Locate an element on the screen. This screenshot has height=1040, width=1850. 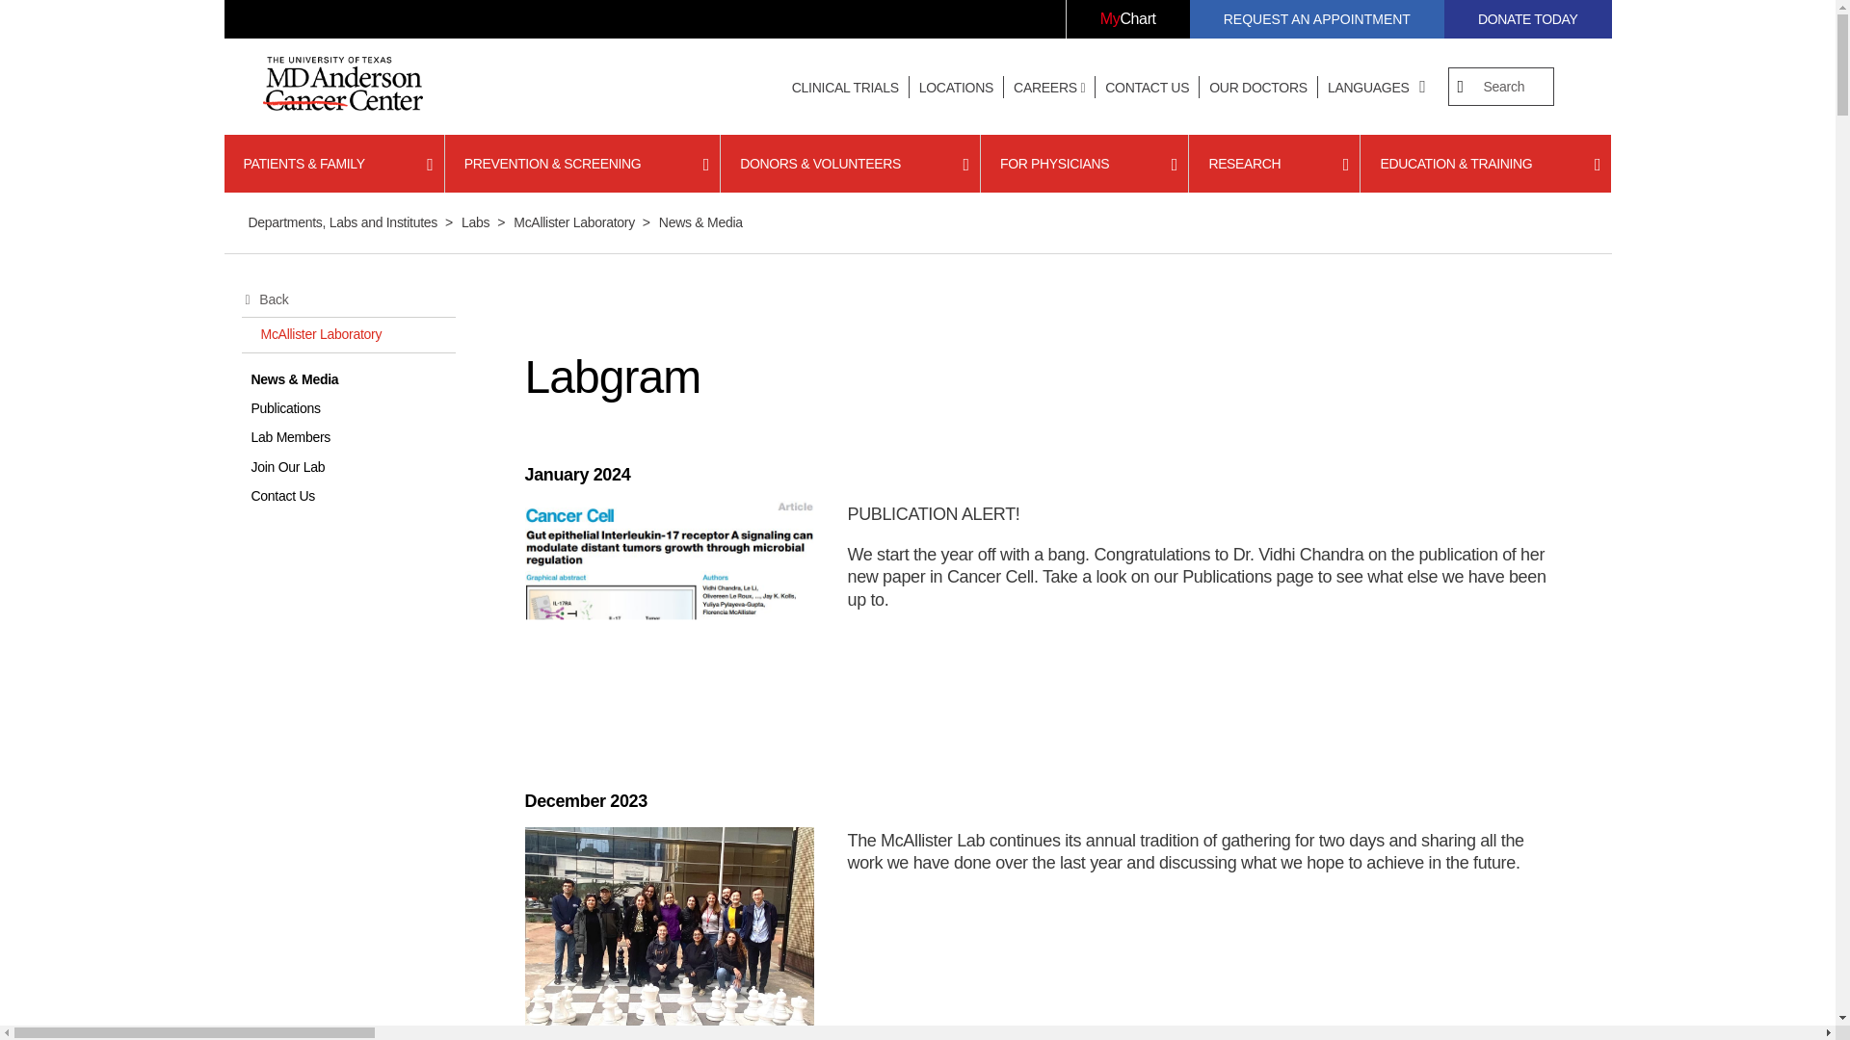
CAREERS is located at coordinates (1049, 88).